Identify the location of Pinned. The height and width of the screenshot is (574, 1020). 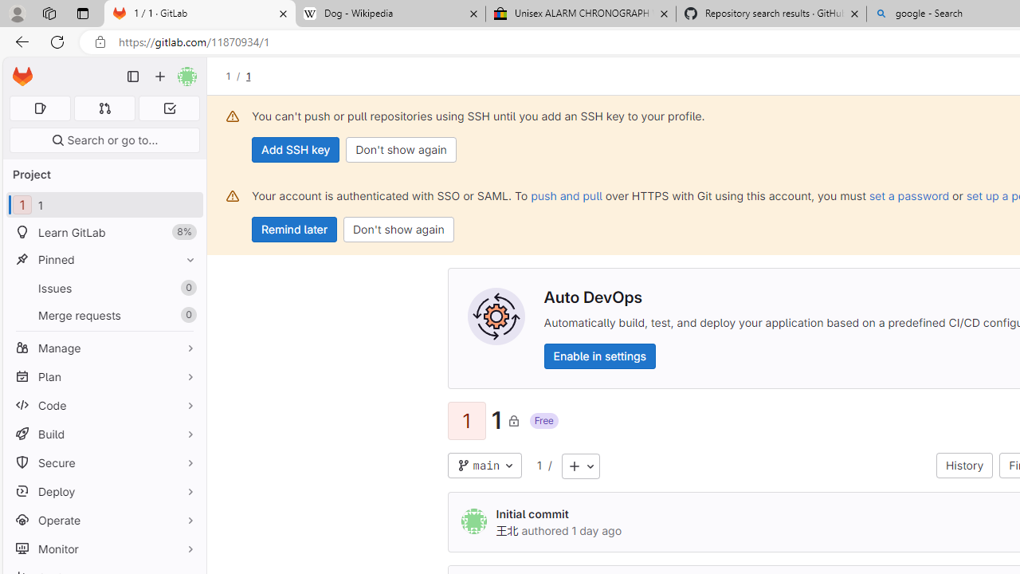
(104, 259).